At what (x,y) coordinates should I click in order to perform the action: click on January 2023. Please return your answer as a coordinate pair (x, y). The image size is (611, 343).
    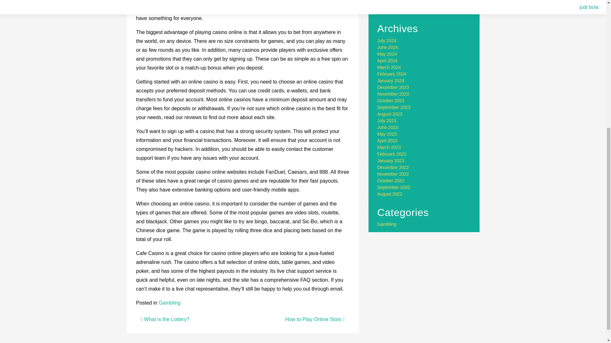
    Looking at the image, I should click on (391, 161).